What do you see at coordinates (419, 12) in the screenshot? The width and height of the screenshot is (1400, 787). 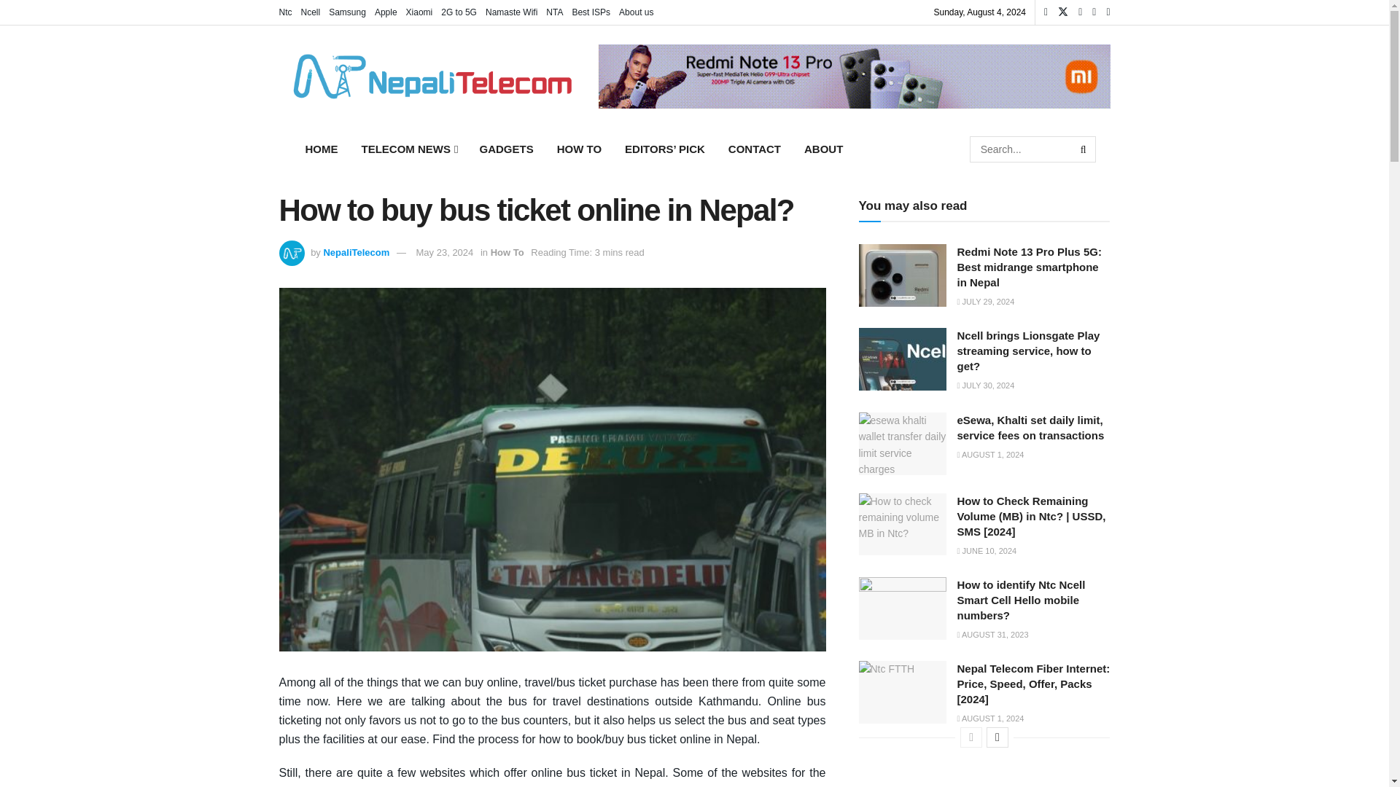 I see `Xiaomi` at bounding box center [419, 12].